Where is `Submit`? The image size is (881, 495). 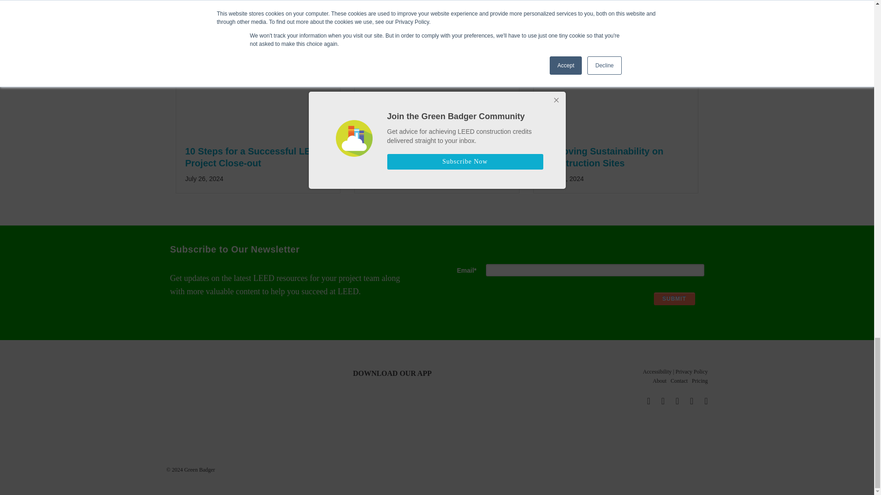
Submit is located at coordinates (674, 299).